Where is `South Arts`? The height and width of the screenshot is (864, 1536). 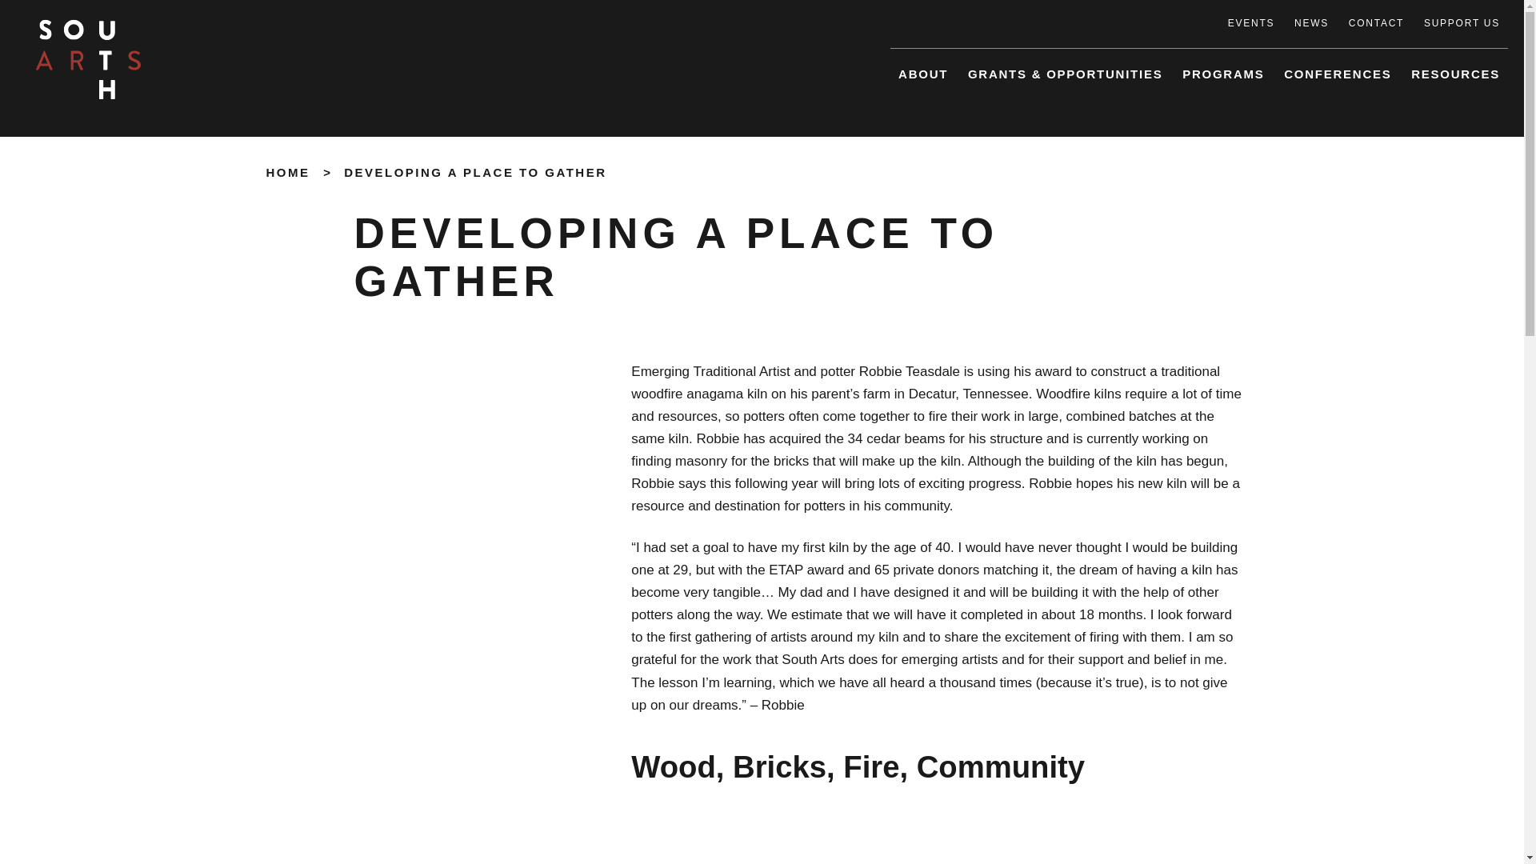
South Arts is located at coordinates (88, 59).